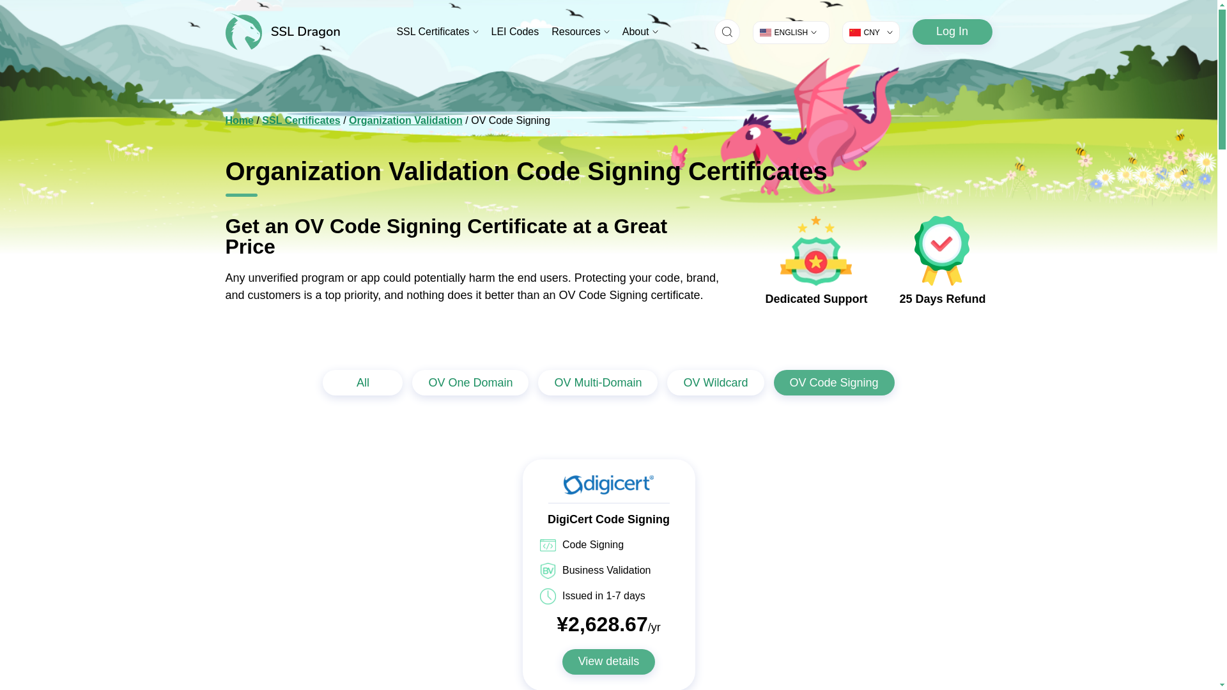 This screenshot has height=690, width=1227. Describe the element at coordinates (437, 31) in the screenshot. I see `SSL Certificates` at that location.